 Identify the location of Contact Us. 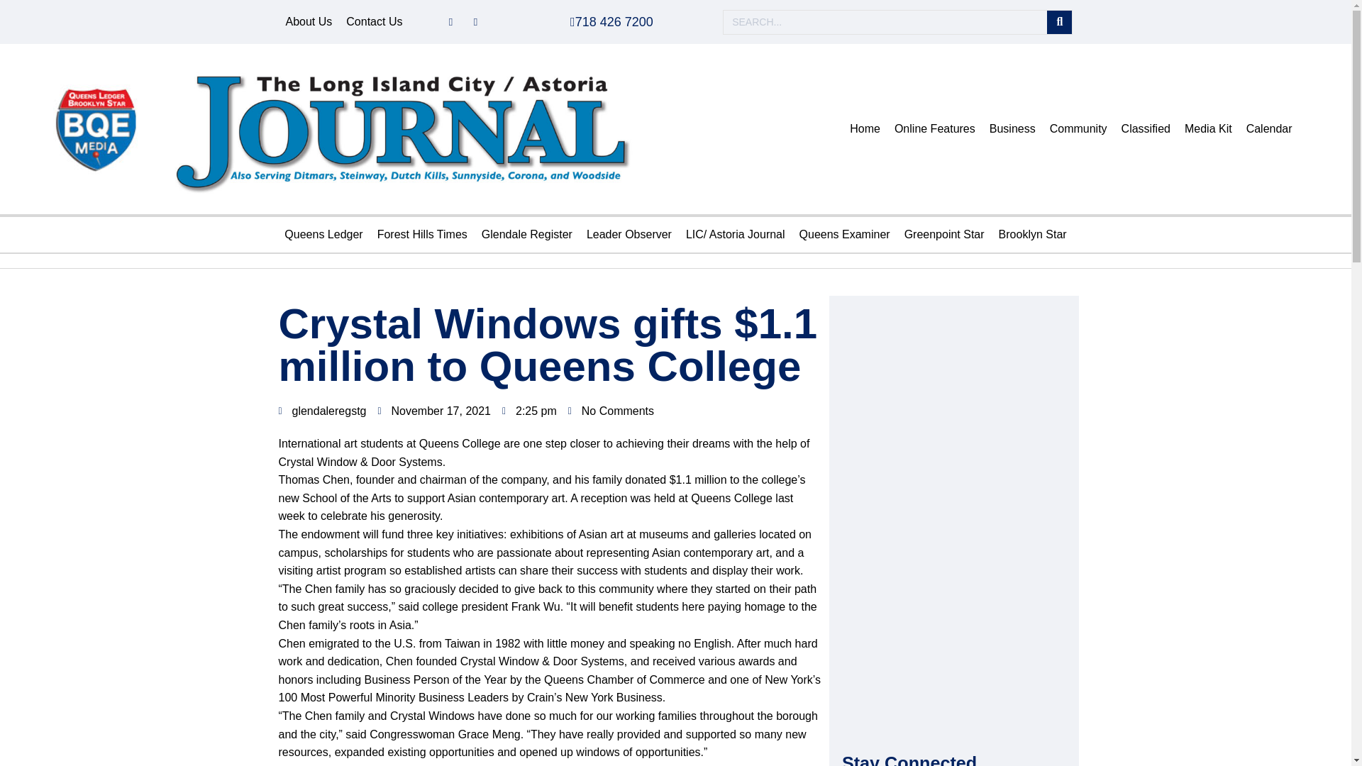
(375, 22).